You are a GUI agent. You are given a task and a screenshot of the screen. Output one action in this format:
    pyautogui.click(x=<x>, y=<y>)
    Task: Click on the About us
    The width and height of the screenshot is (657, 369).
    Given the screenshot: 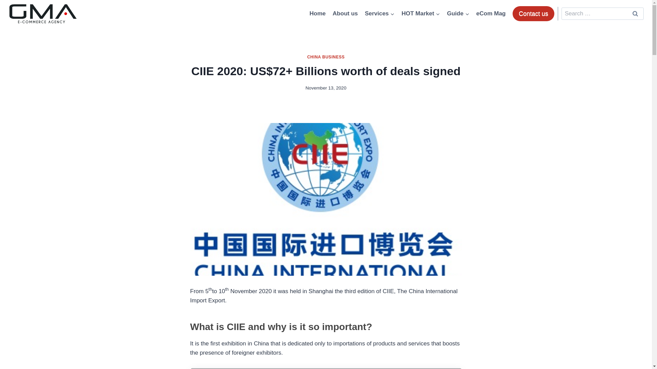 What is the action you would take?
    pyautogui.click(x=345, y=14)
    